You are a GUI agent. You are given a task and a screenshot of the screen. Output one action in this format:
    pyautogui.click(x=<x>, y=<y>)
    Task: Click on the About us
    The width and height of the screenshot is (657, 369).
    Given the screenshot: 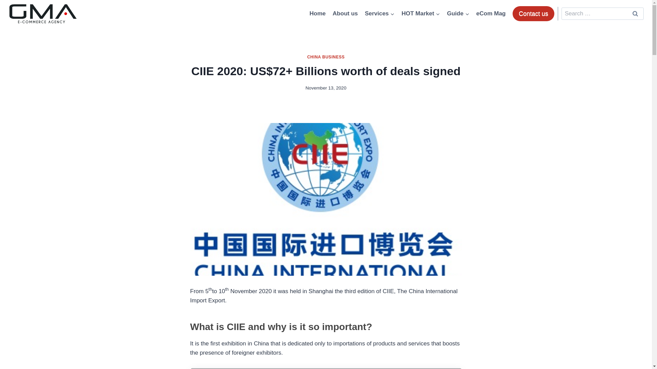 What is the action you would take?
    pyautogui.click(x=345, y=14)
    